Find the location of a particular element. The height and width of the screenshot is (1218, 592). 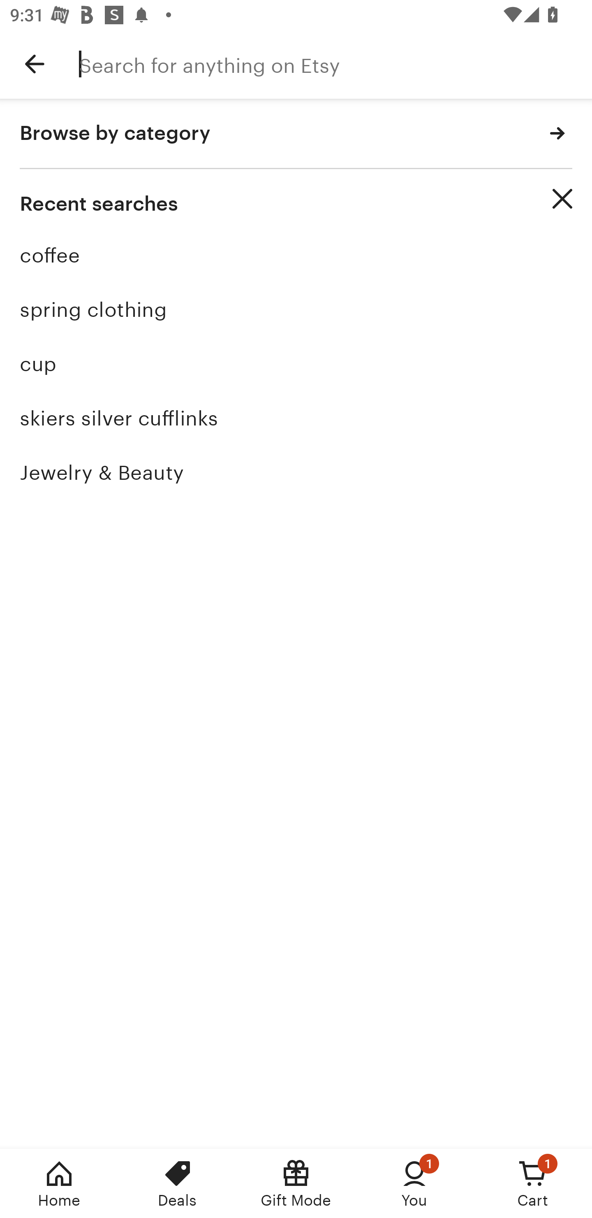

spring clothing is located at coordinates (296, 309).